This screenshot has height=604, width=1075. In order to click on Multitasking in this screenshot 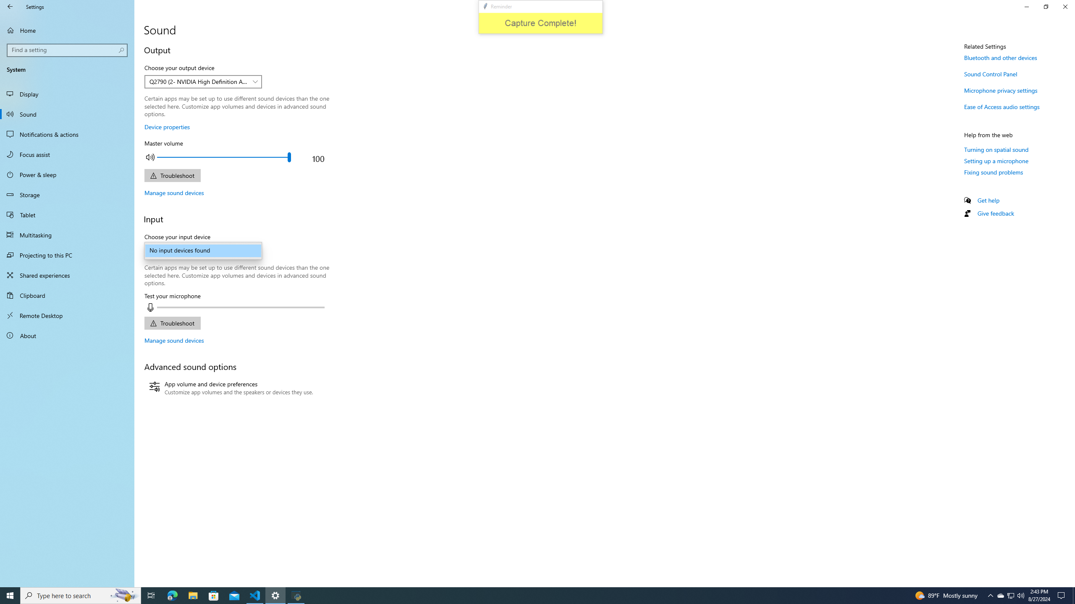, I will do `click(67, 235)`.